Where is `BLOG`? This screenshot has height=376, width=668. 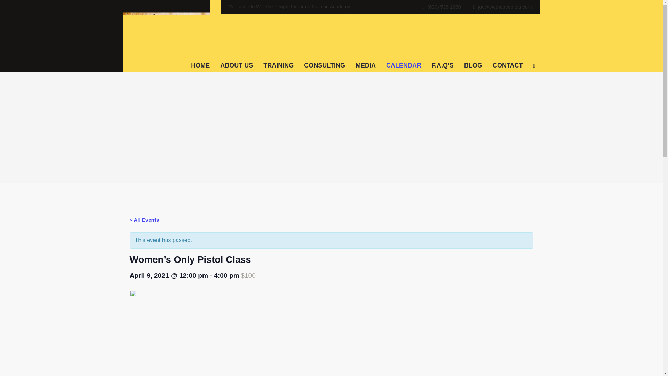
BLOG is located at coordinates (473, 59).